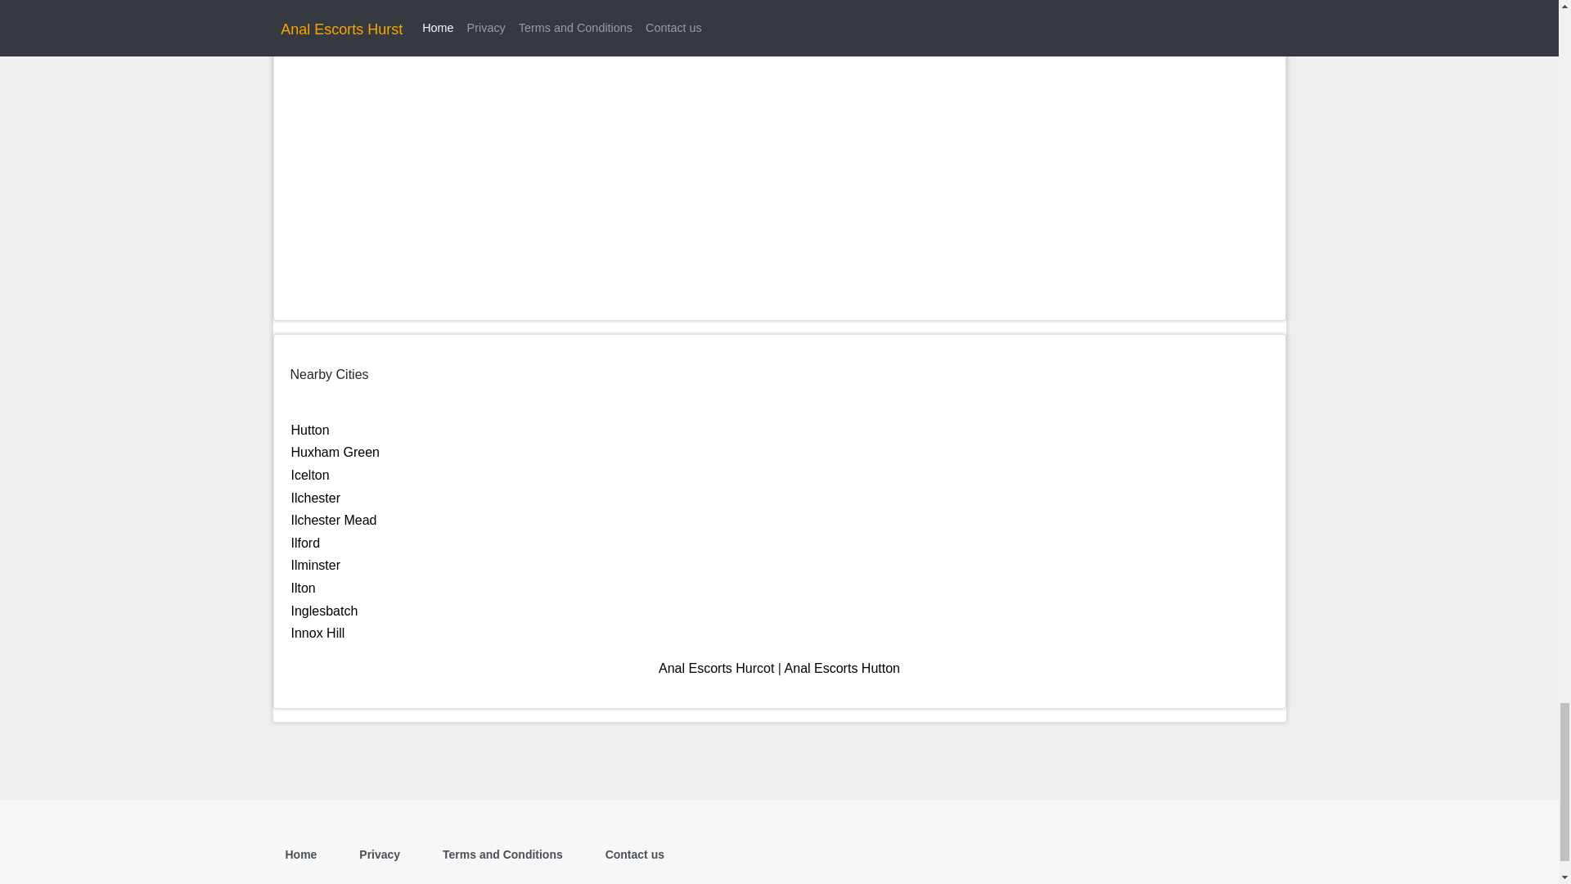  I want to click on Icelton, so click(310, 475).